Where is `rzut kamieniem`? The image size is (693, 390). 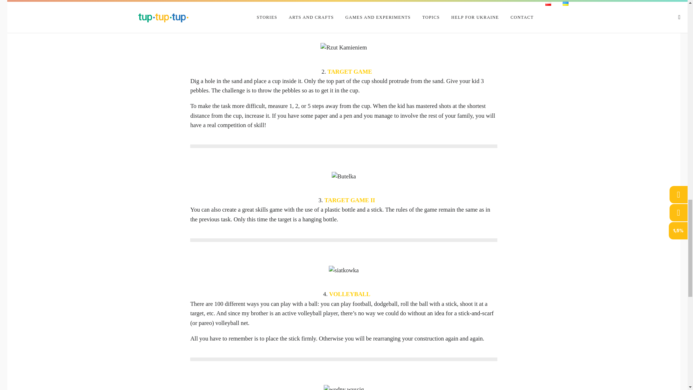
rzut kamieniem is located at coordinates (343, 47).